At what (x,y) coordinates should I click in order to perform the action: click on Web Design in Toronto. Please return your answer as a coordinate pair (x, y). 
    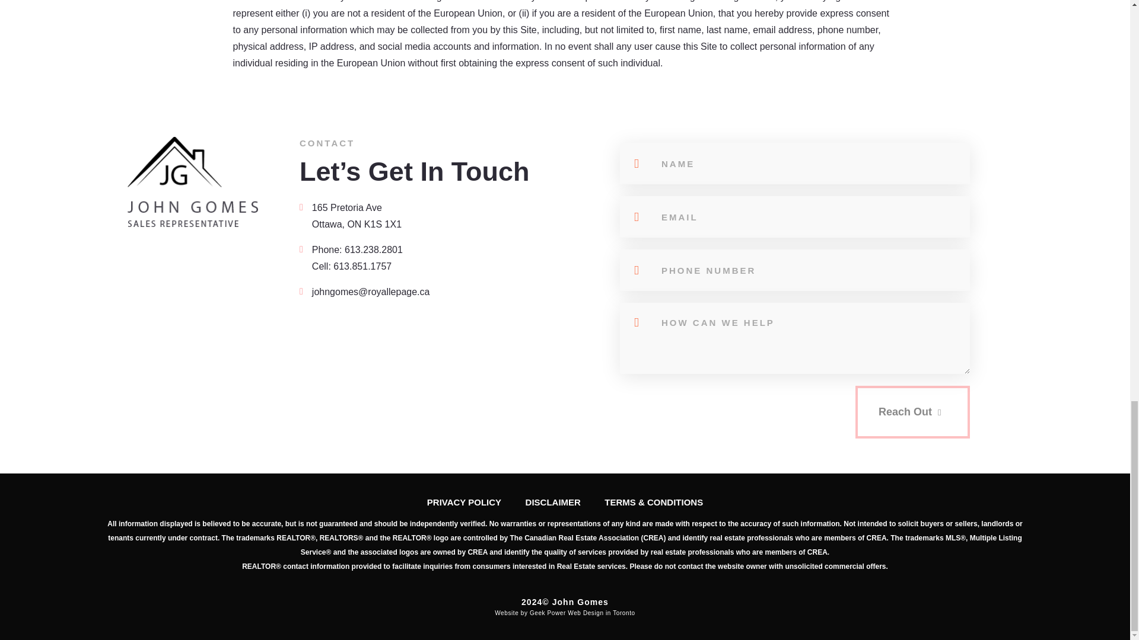
    Looking at the image, I should click on (600, 613).